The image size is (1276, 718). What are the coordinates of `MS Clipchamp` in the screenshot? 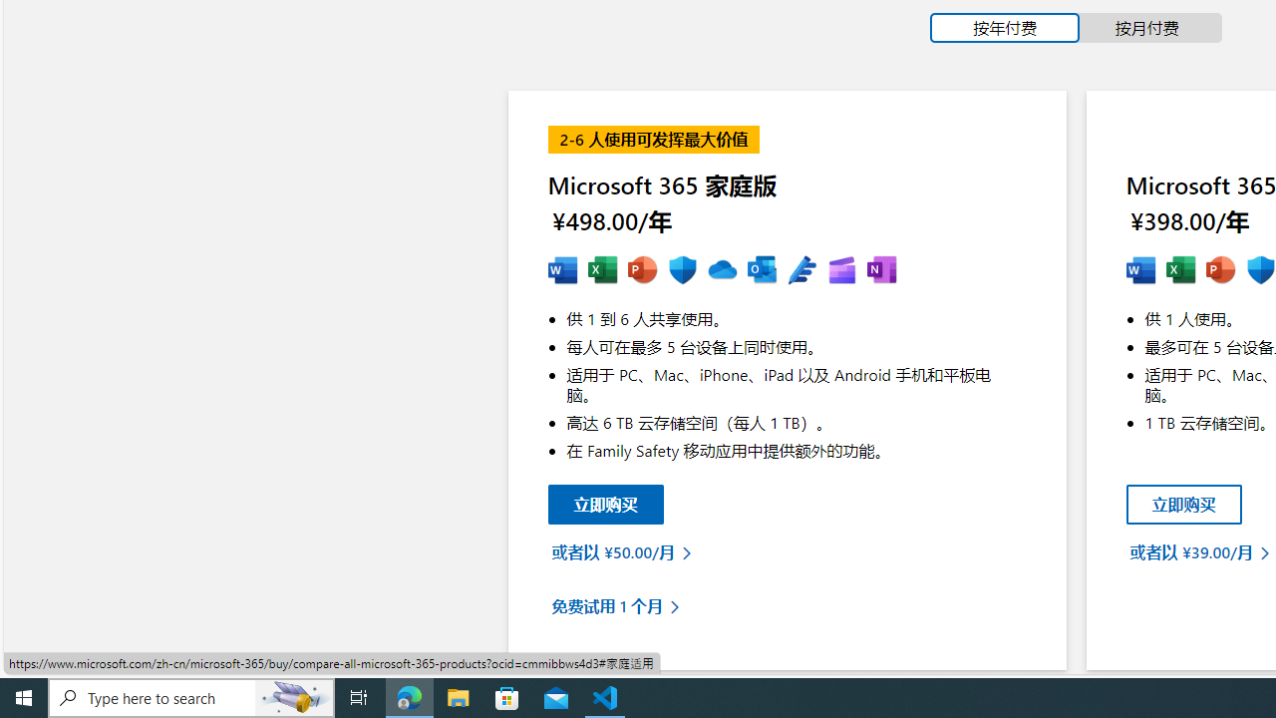 It's located at (841, 271).